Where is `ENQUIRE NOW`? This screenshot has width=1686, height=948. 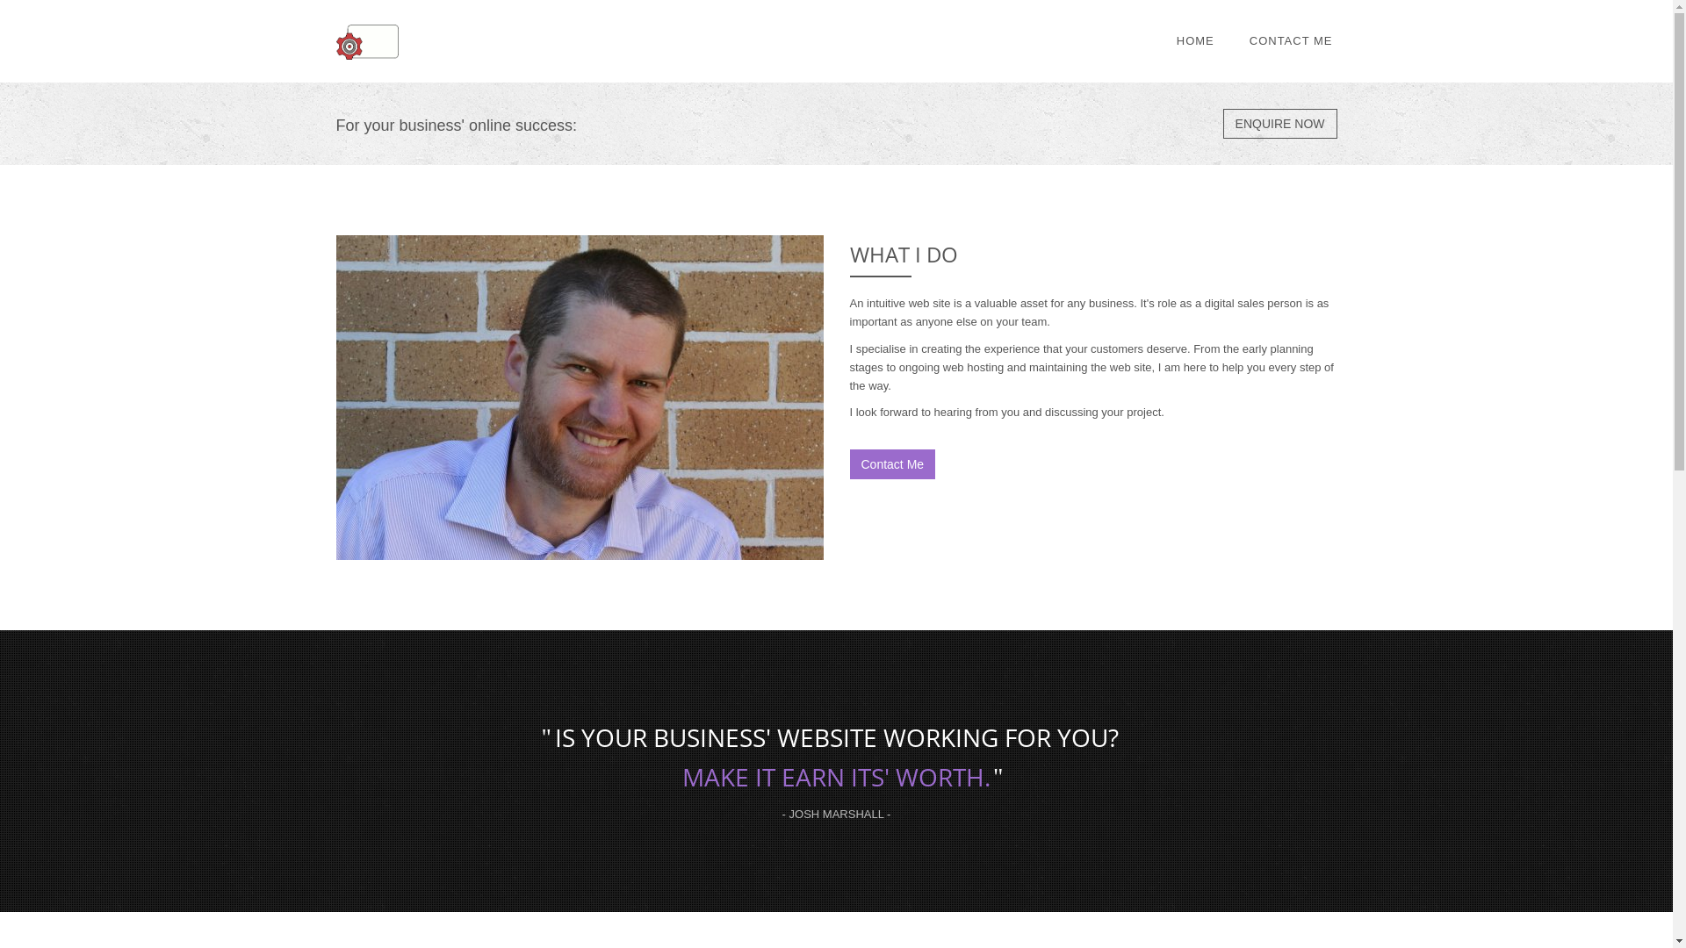 ENQUIRE NOW is located at coordinates (1280, 124).